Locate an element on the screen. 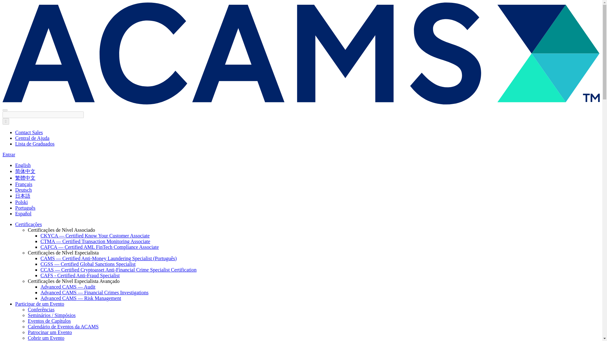 Image resolution: width=607 pixels, height=341 pixels. English is located at coordinates (23, 165).